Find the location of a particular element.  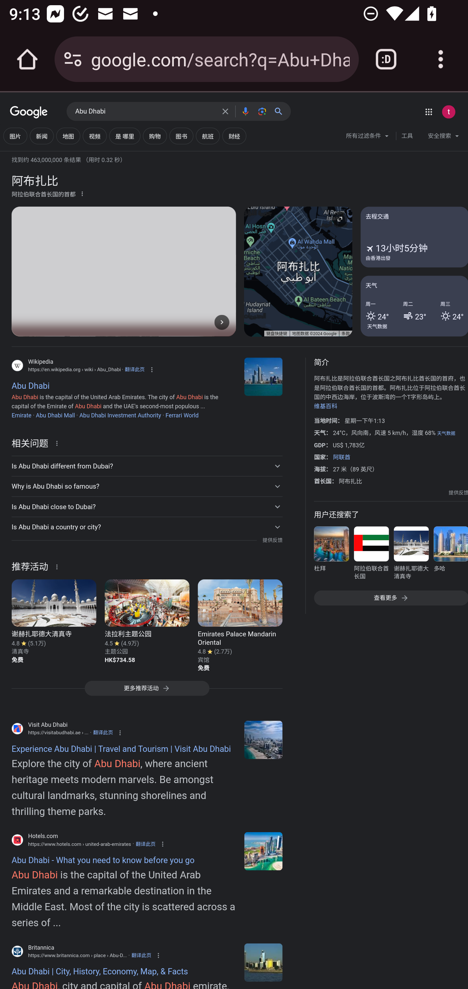

Abu Dhabi is located at coordinates (145, 112).